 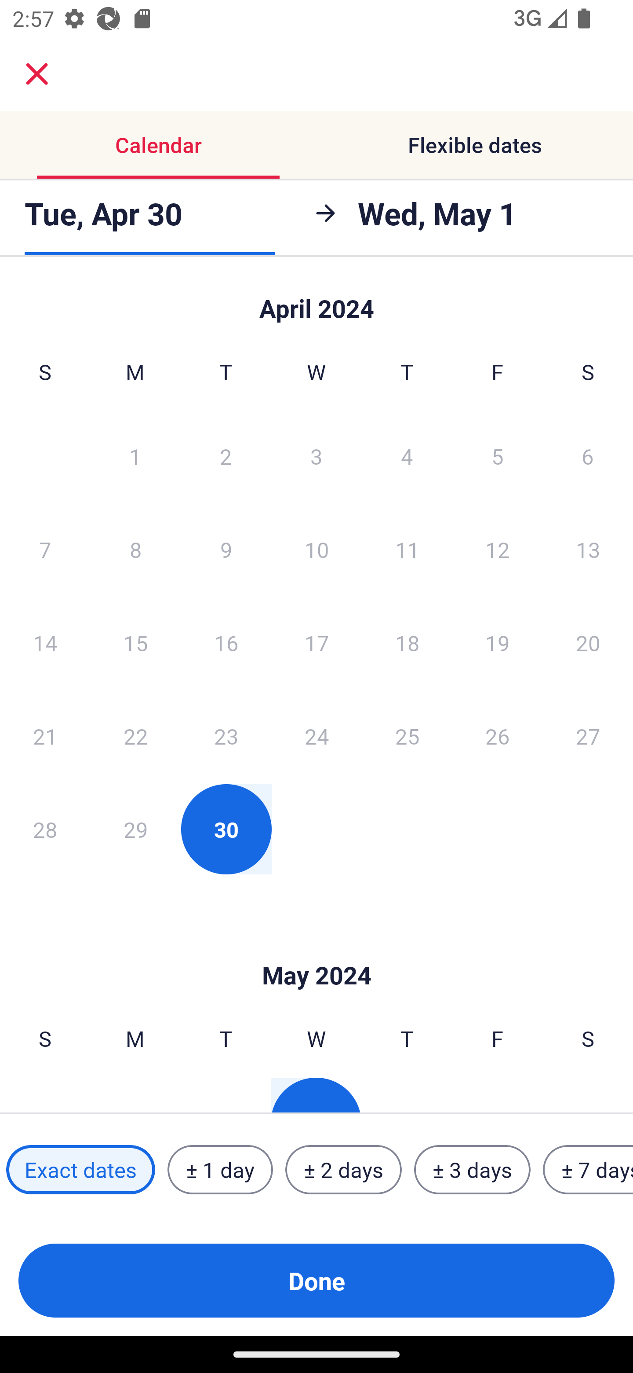 I want to click on ± 1 day, so click(x=220, y=1170).